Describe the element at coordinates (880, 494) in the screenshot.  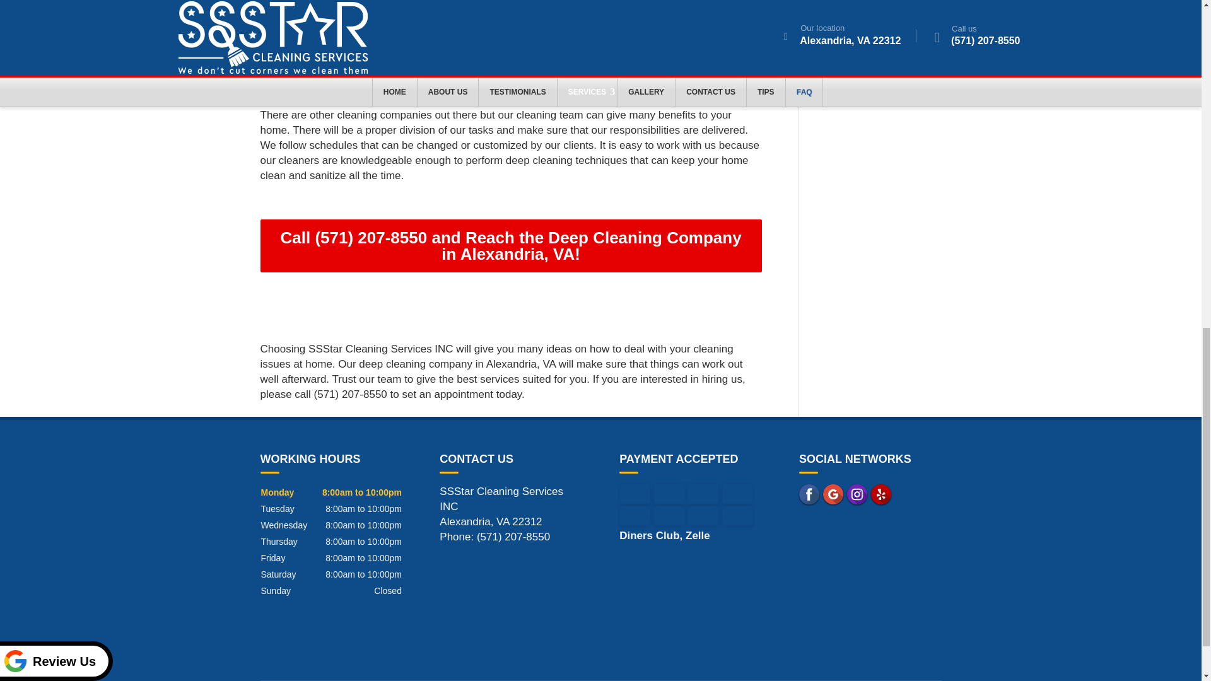
I see `Check company profile on yelp-social` at that location.